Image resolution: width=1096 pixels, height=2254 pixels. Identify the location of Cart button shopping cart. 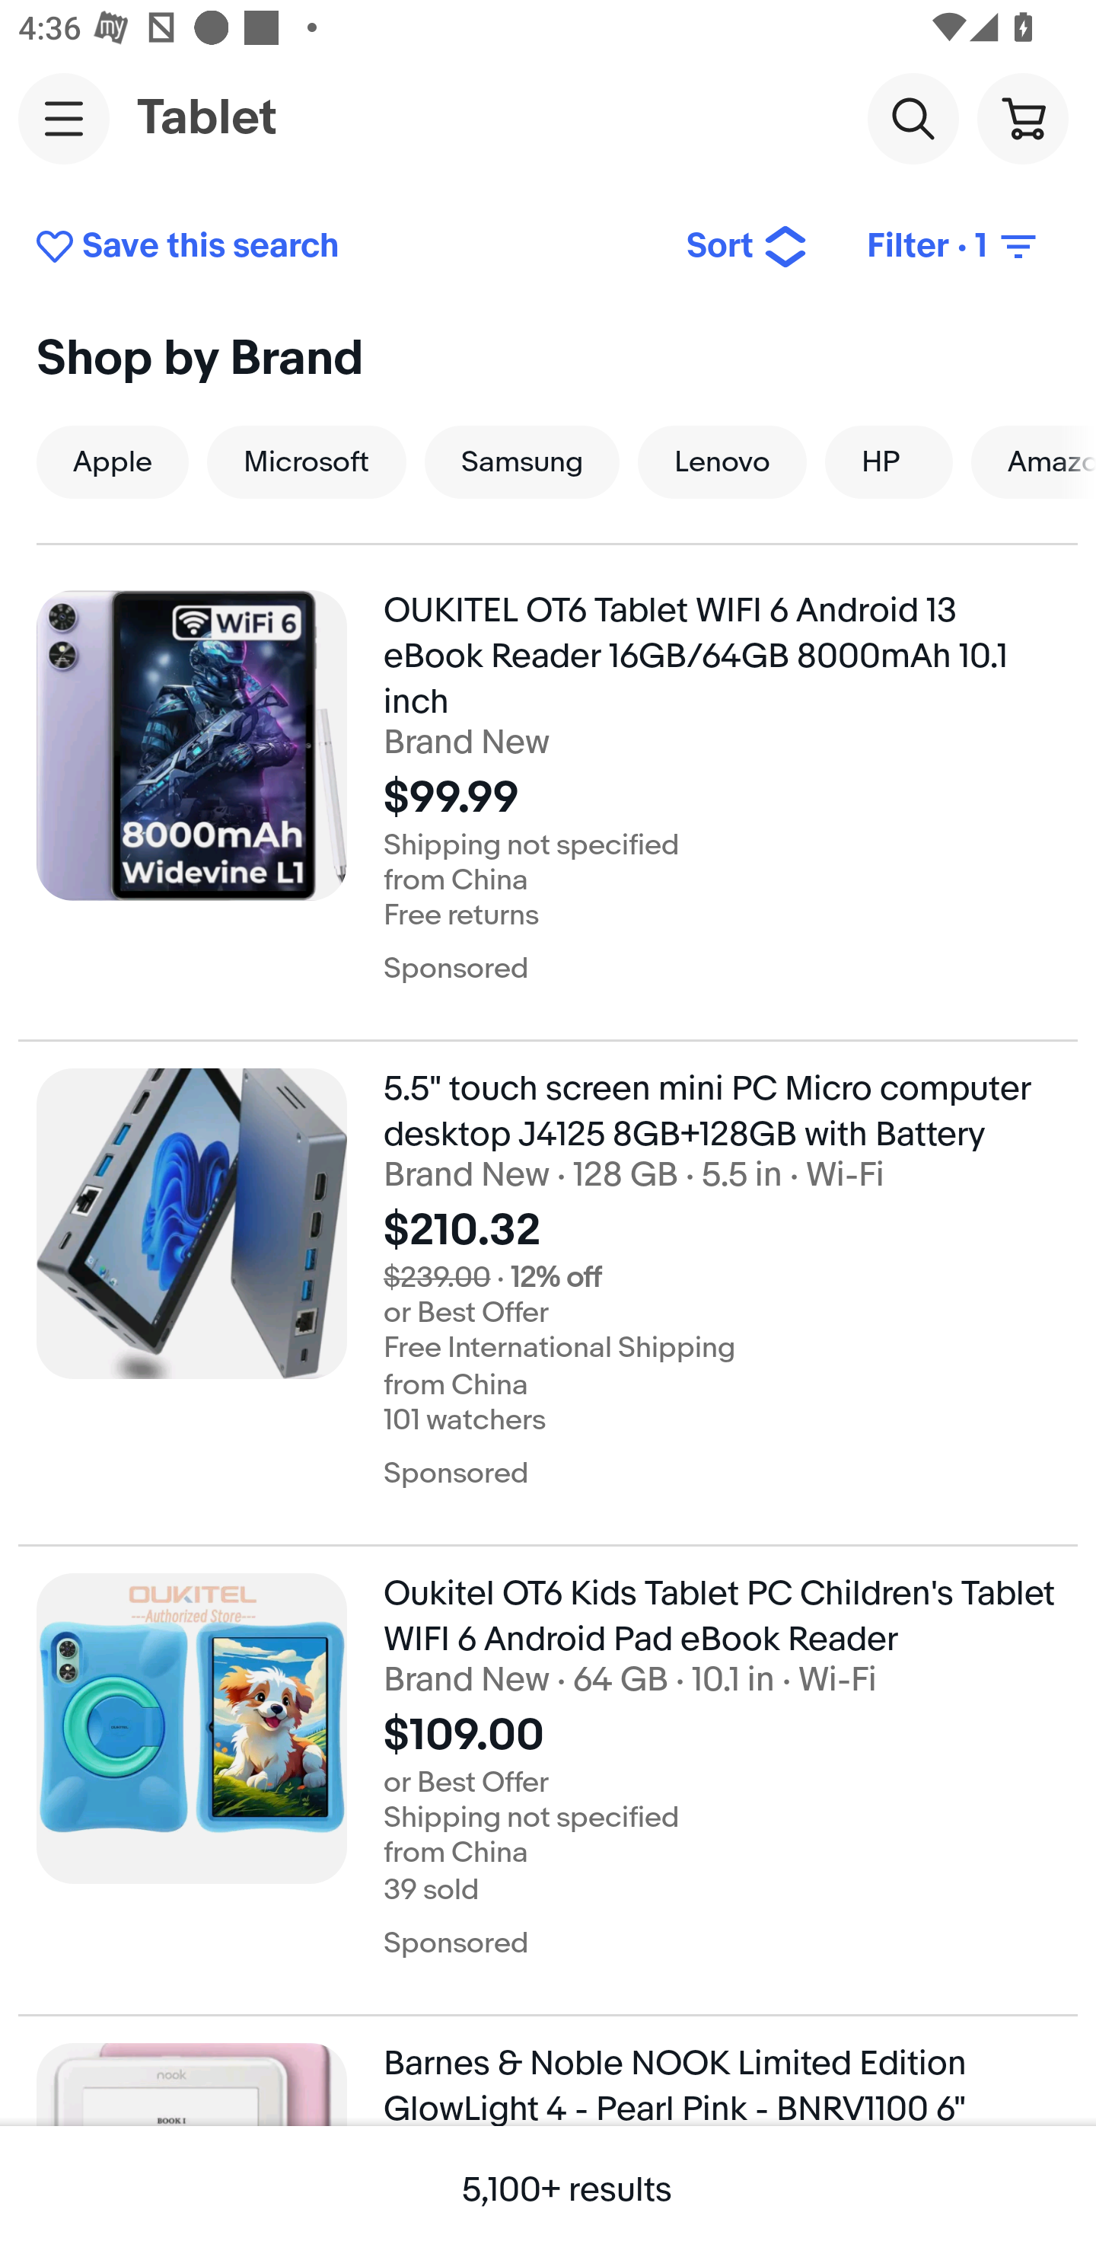
(1022, 117).